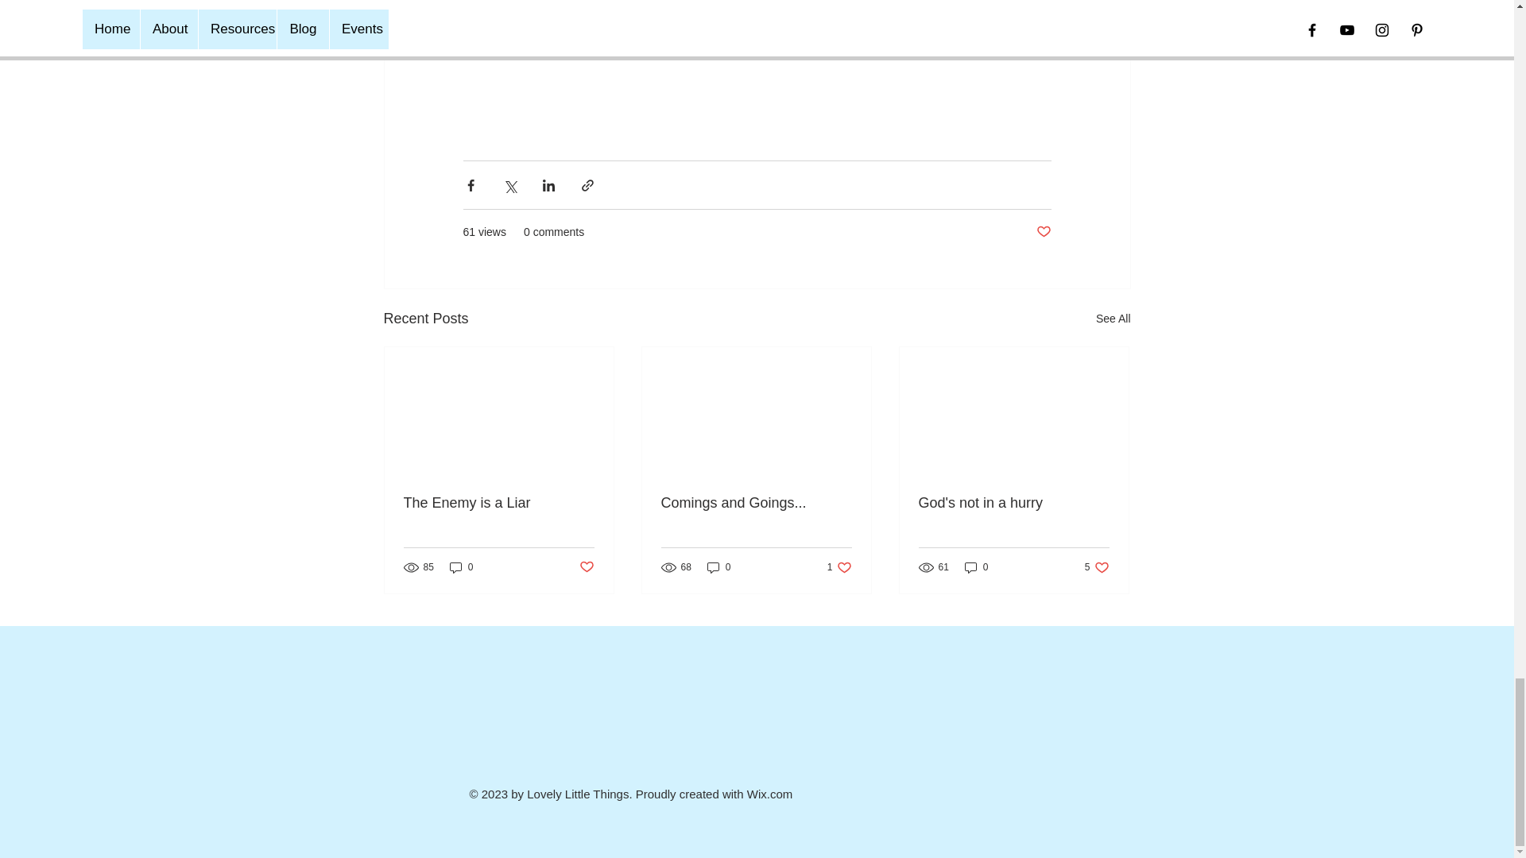  Describe the element at coordinates (976, 567) in the screenshot. I see `0` at that location.